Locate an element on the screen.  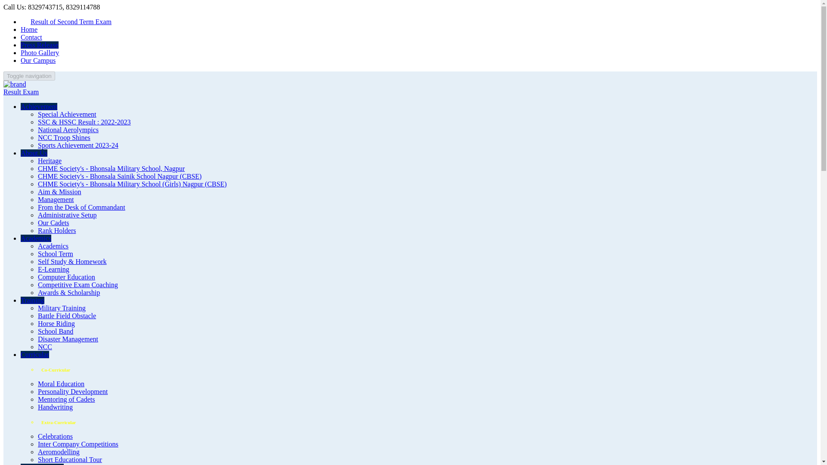
Our Cadets is located at coordinates (53, 222).